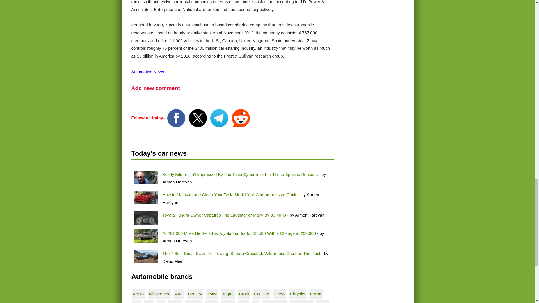  I want to click on Audi, so click(179, 294).